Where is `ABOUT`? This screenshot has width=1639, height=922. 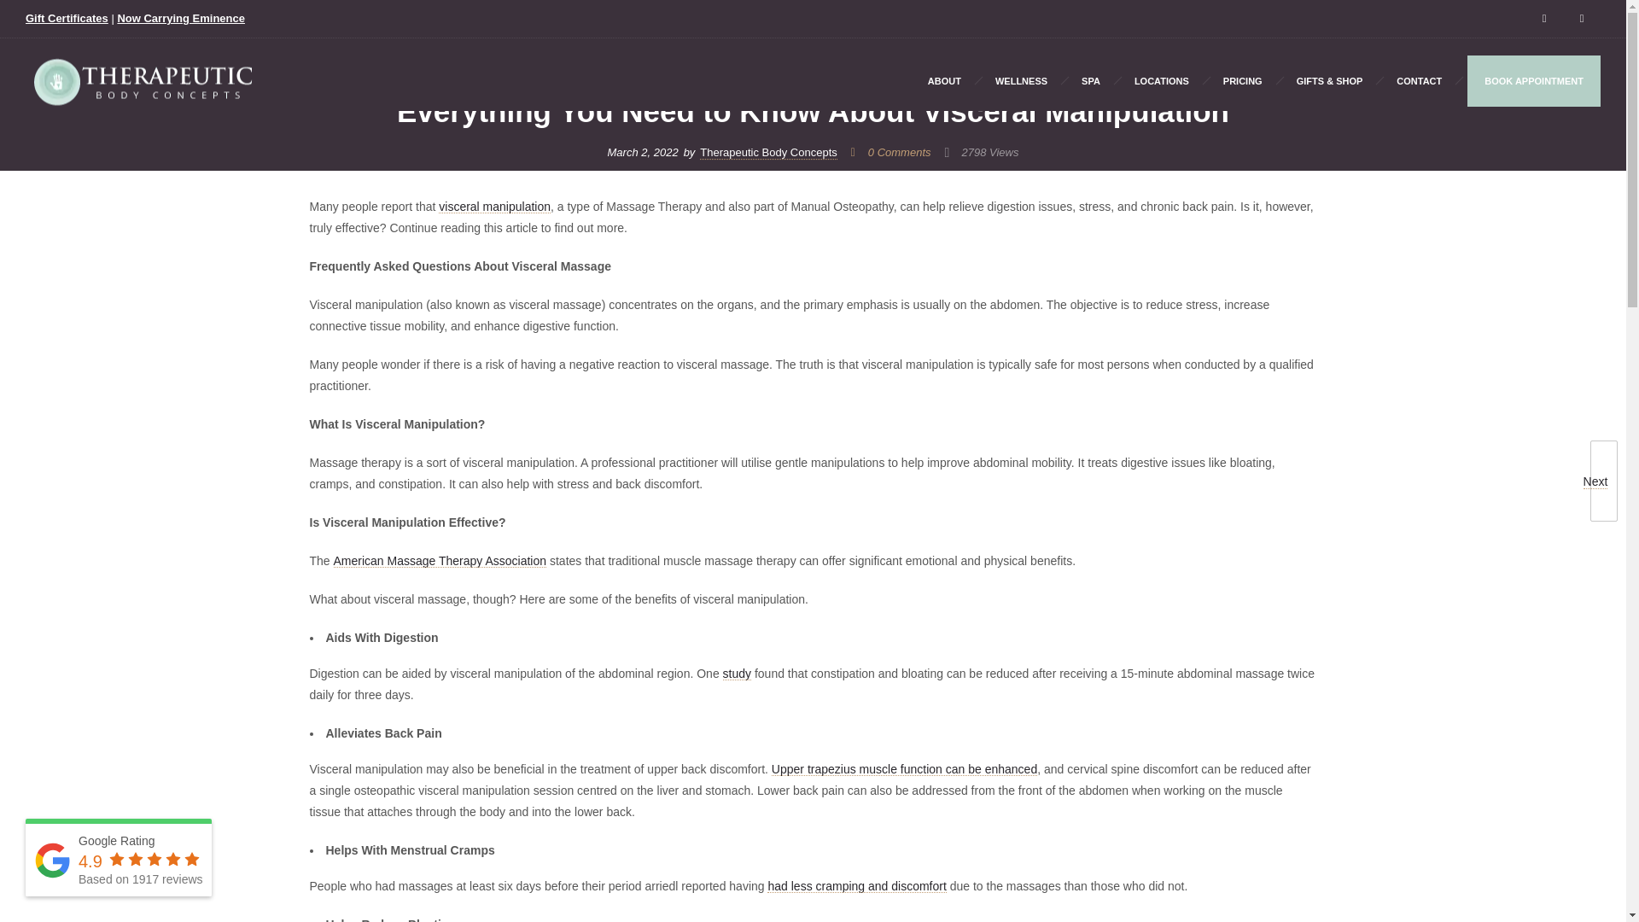 ABOUT is located at coordinates (944, 80).